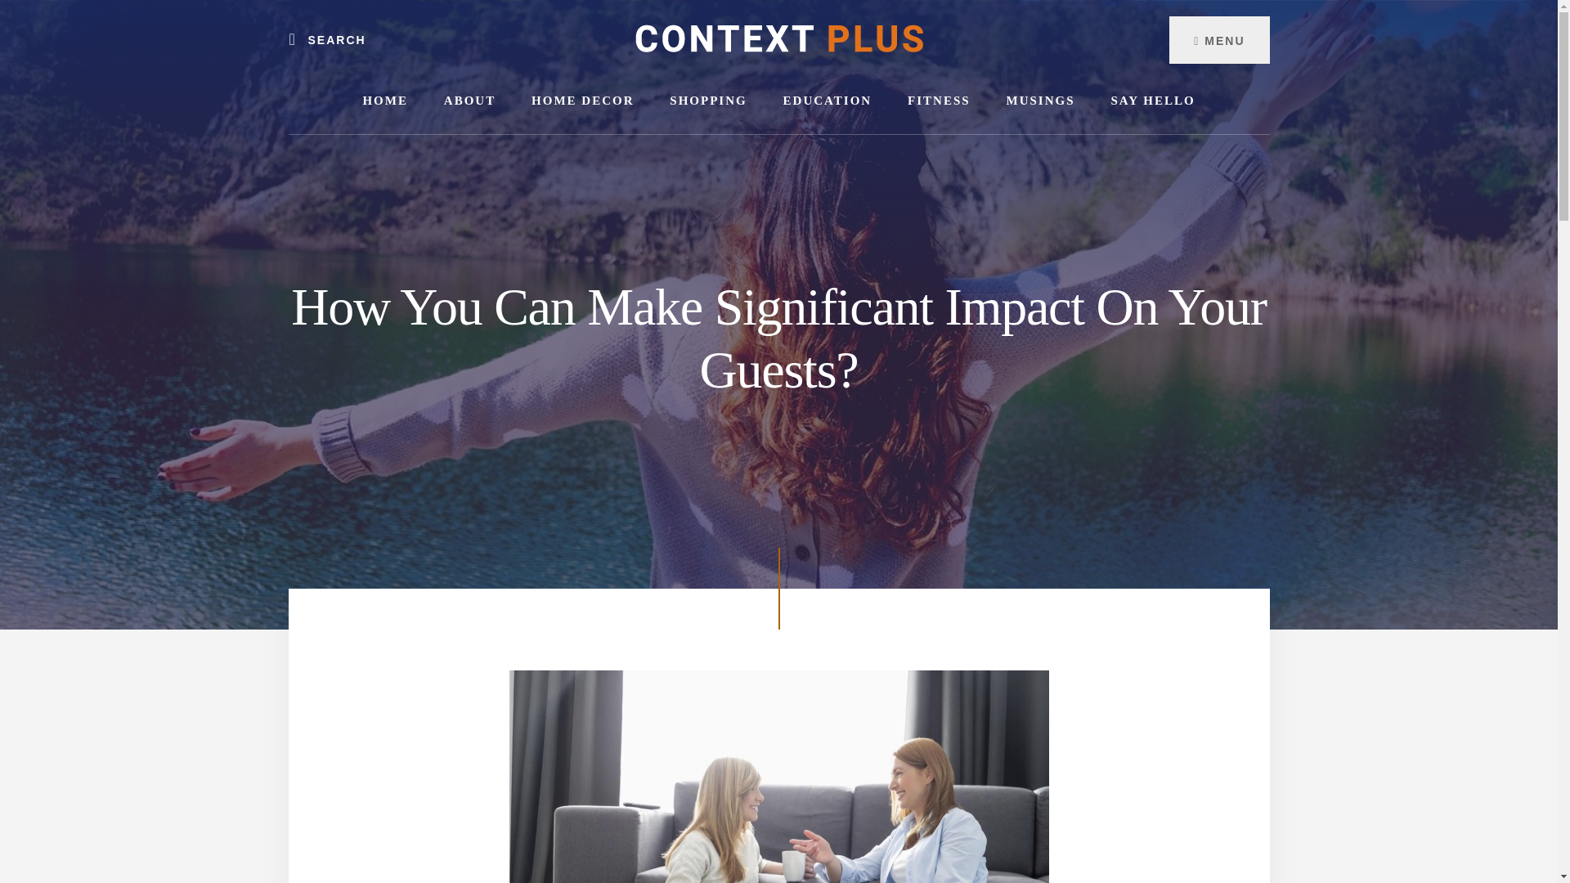 Image resolution: width=1570 pixels, height=883 pixels. Describe the element at coordinates (1218, 39) in the screenshot. I see `MENU` at that location.